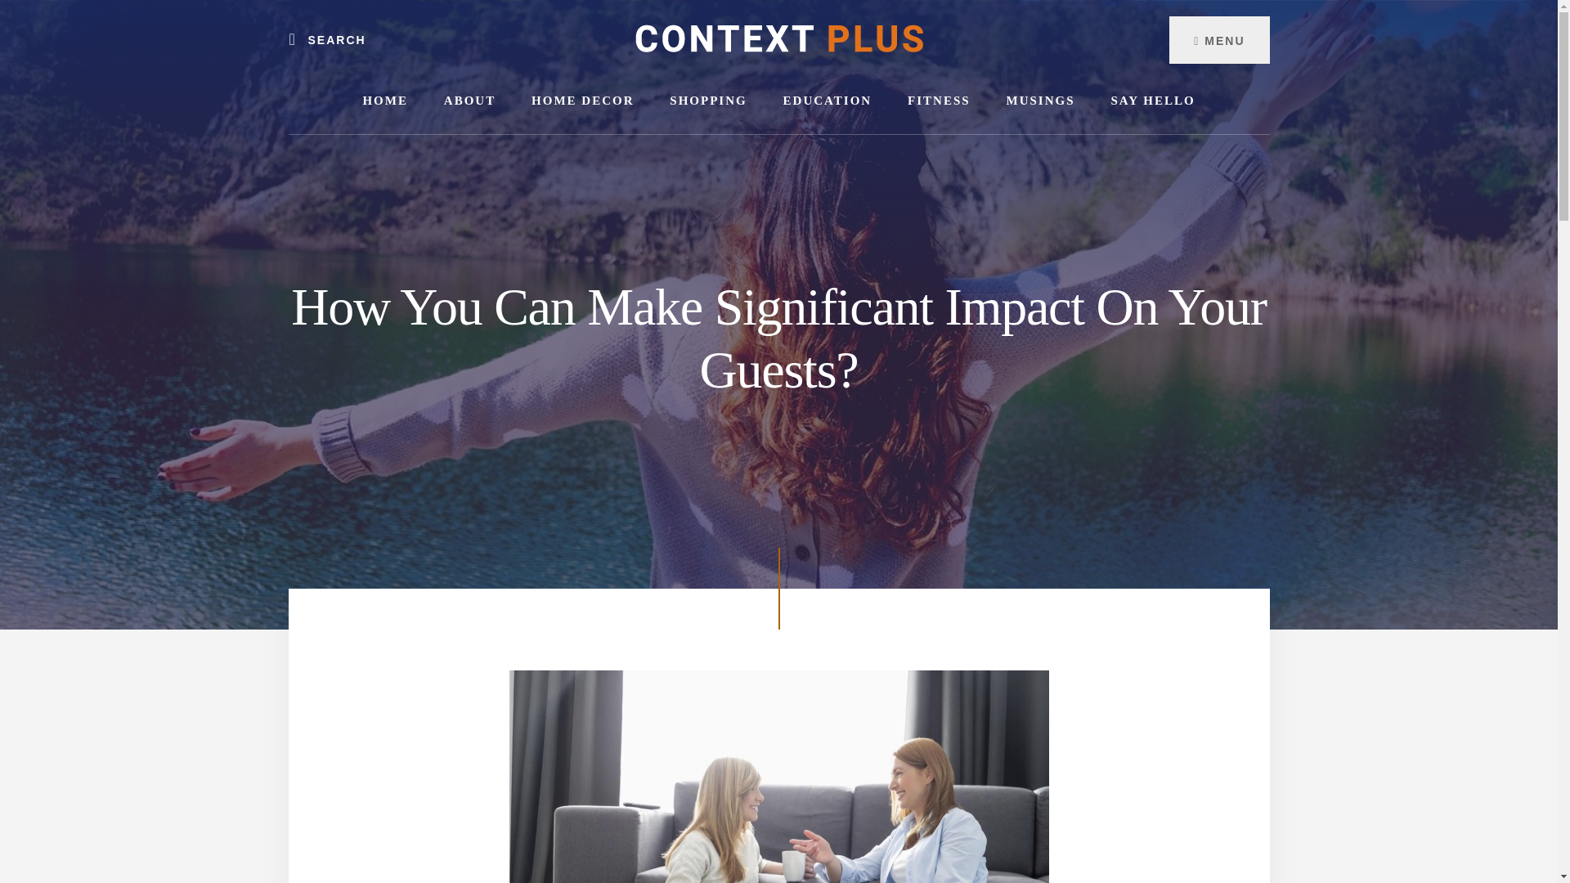 Image resolution: width=1570 pixels, height=883 pixels. Describe the element at coordinates (1218, 39) in the screenshot. I see `MENU` at that location.